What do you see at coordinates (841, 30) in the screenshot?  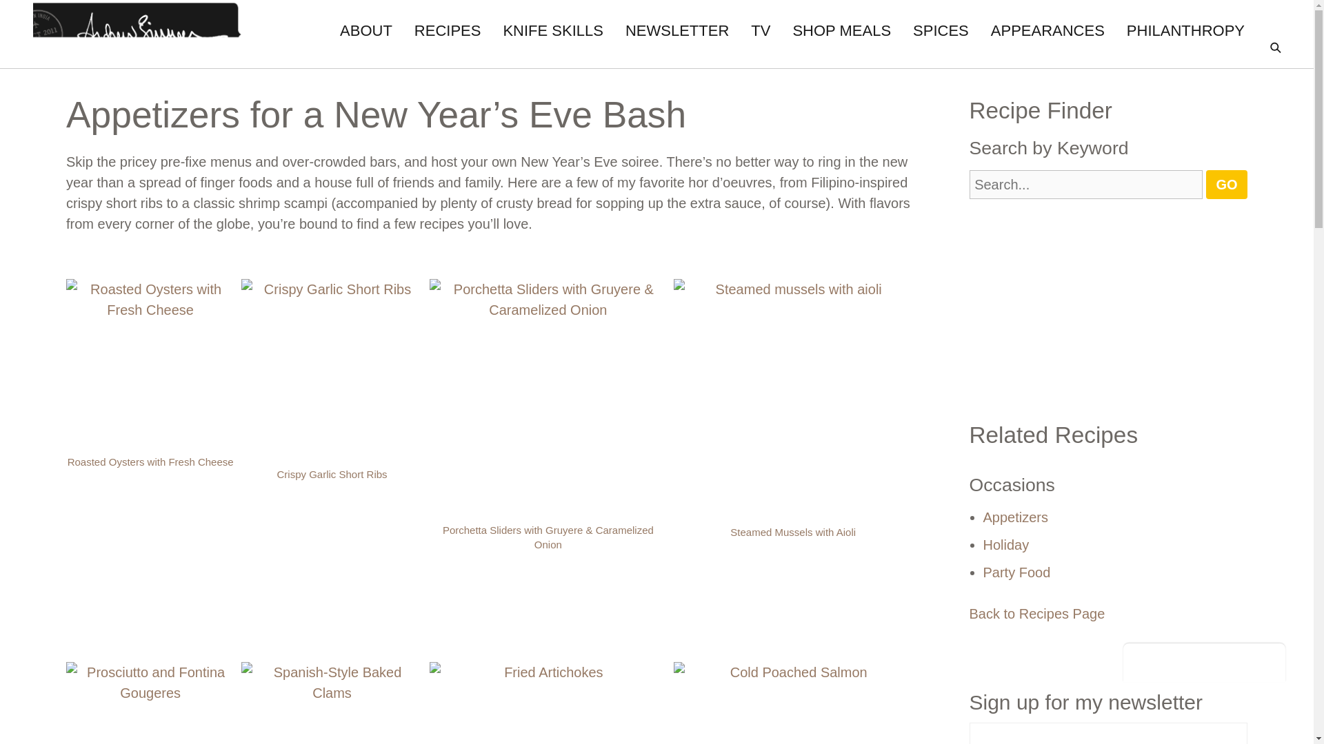 I see `SHOP MEALS` at bounding box center [841, 30].